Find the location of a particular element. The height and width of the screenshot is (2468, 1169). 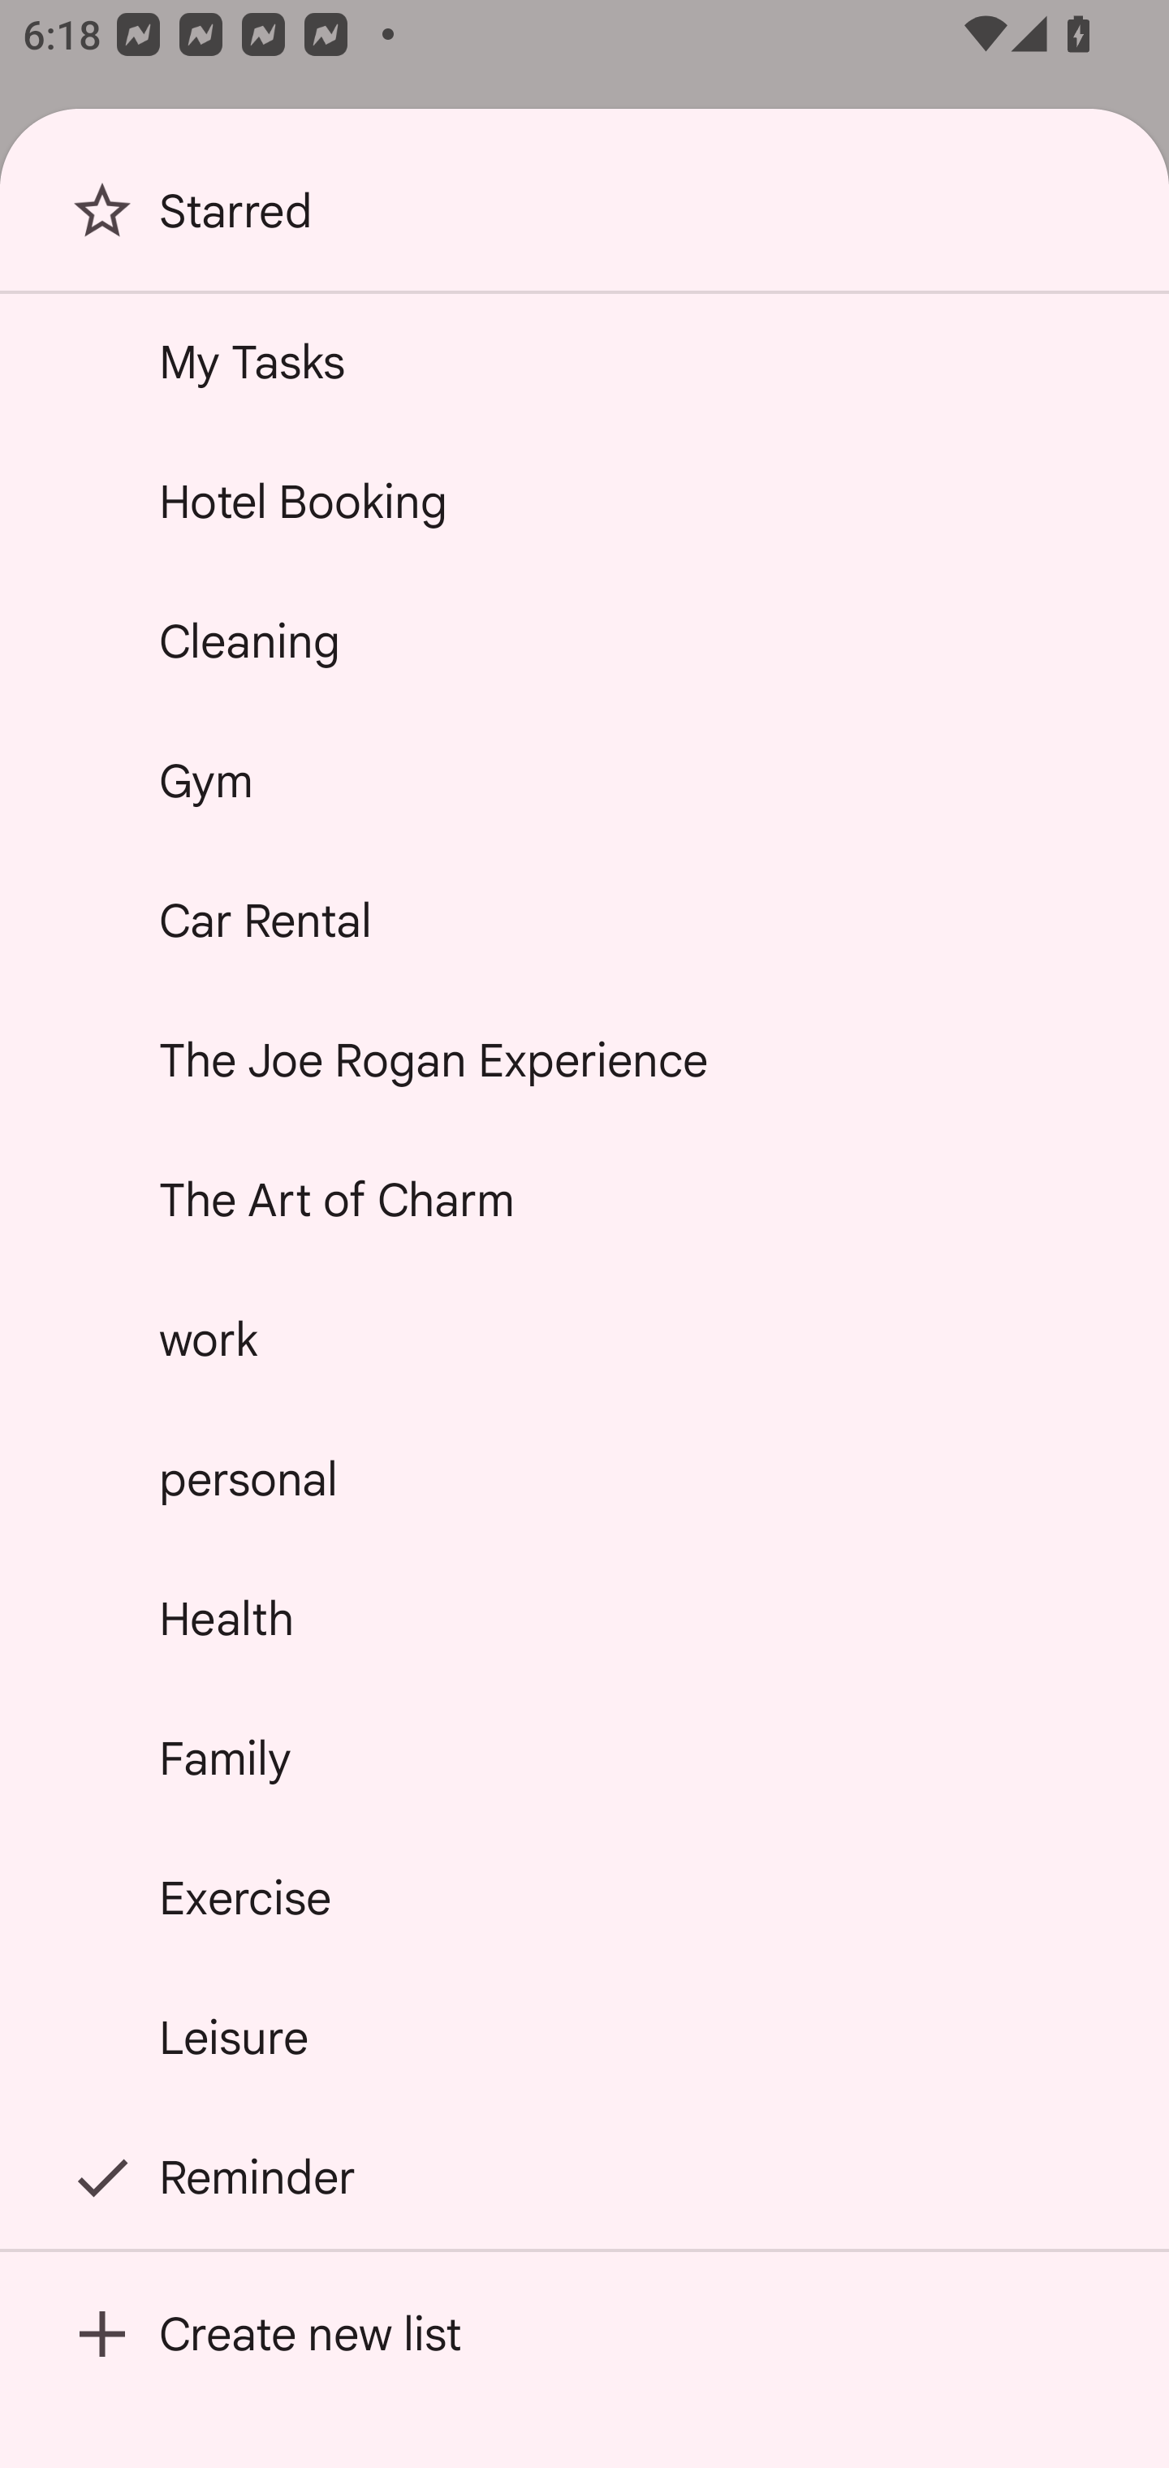

Leisure is located at coordinates (584, 2037).